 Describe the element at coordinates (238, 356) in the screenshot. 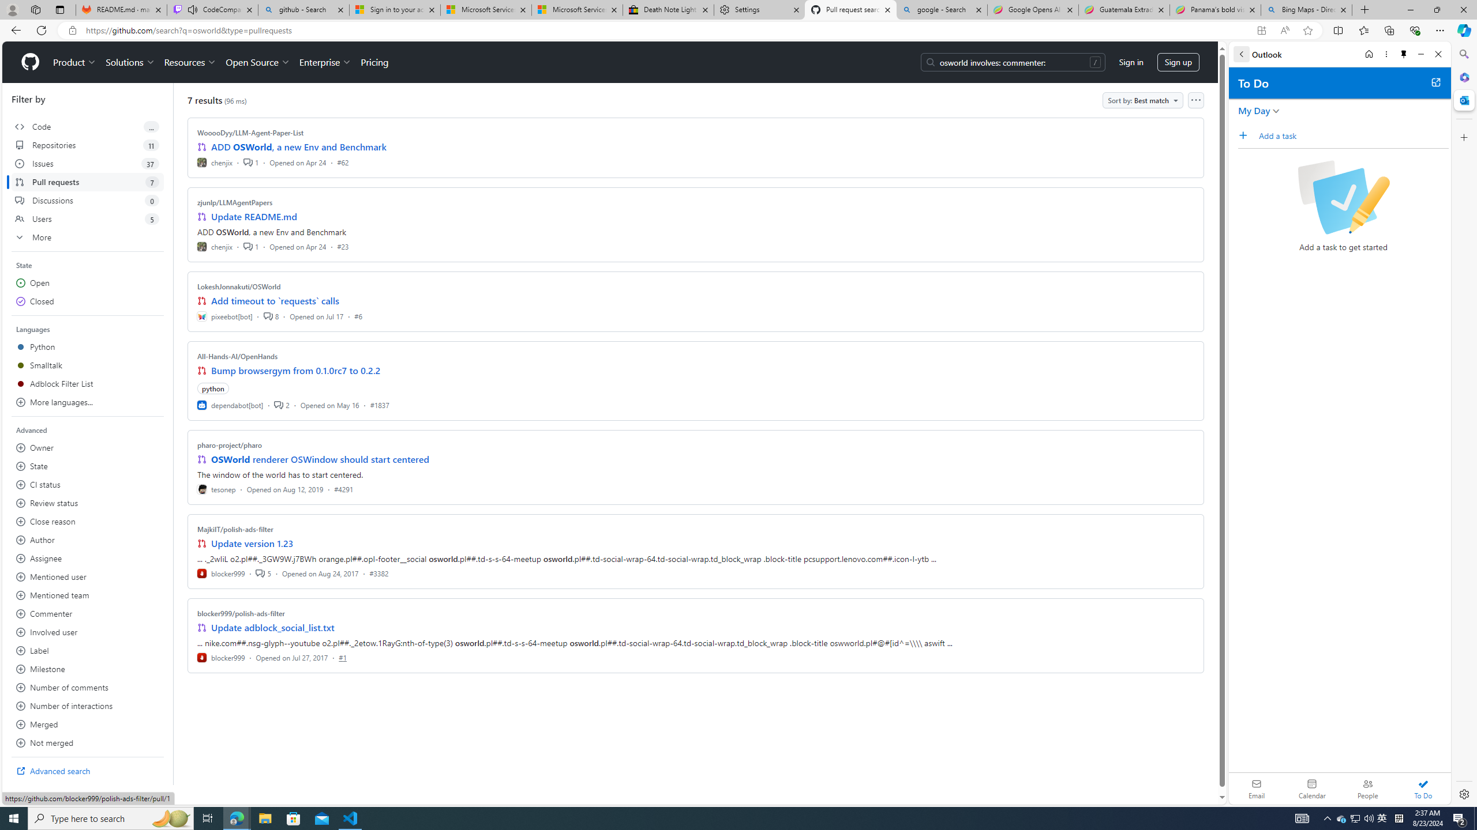

I see `All-Hands-AI/OpenHands` at that location.